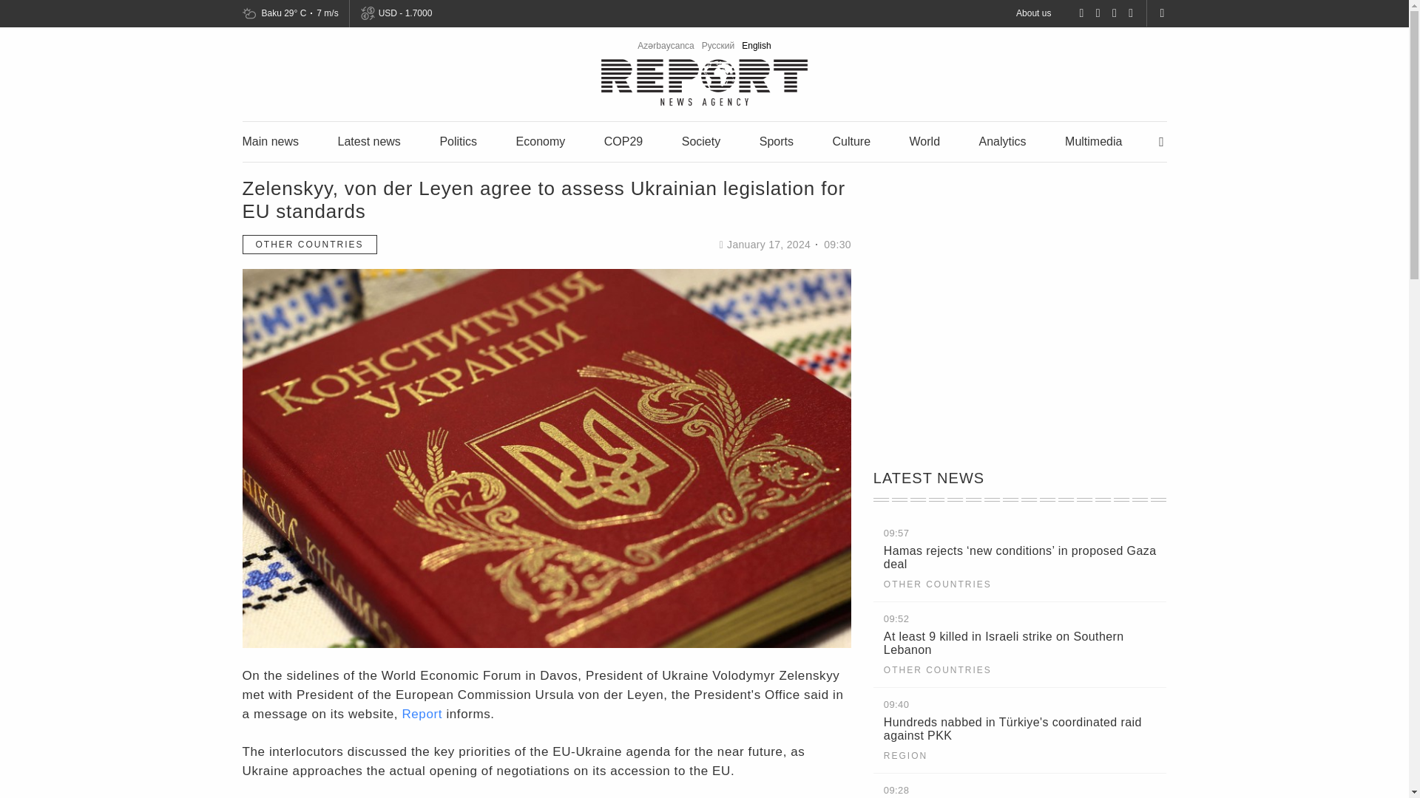  What do you see at coordinates (271, 140) in the screenshot?
I see `Main news` at bounding box center [271, 140].